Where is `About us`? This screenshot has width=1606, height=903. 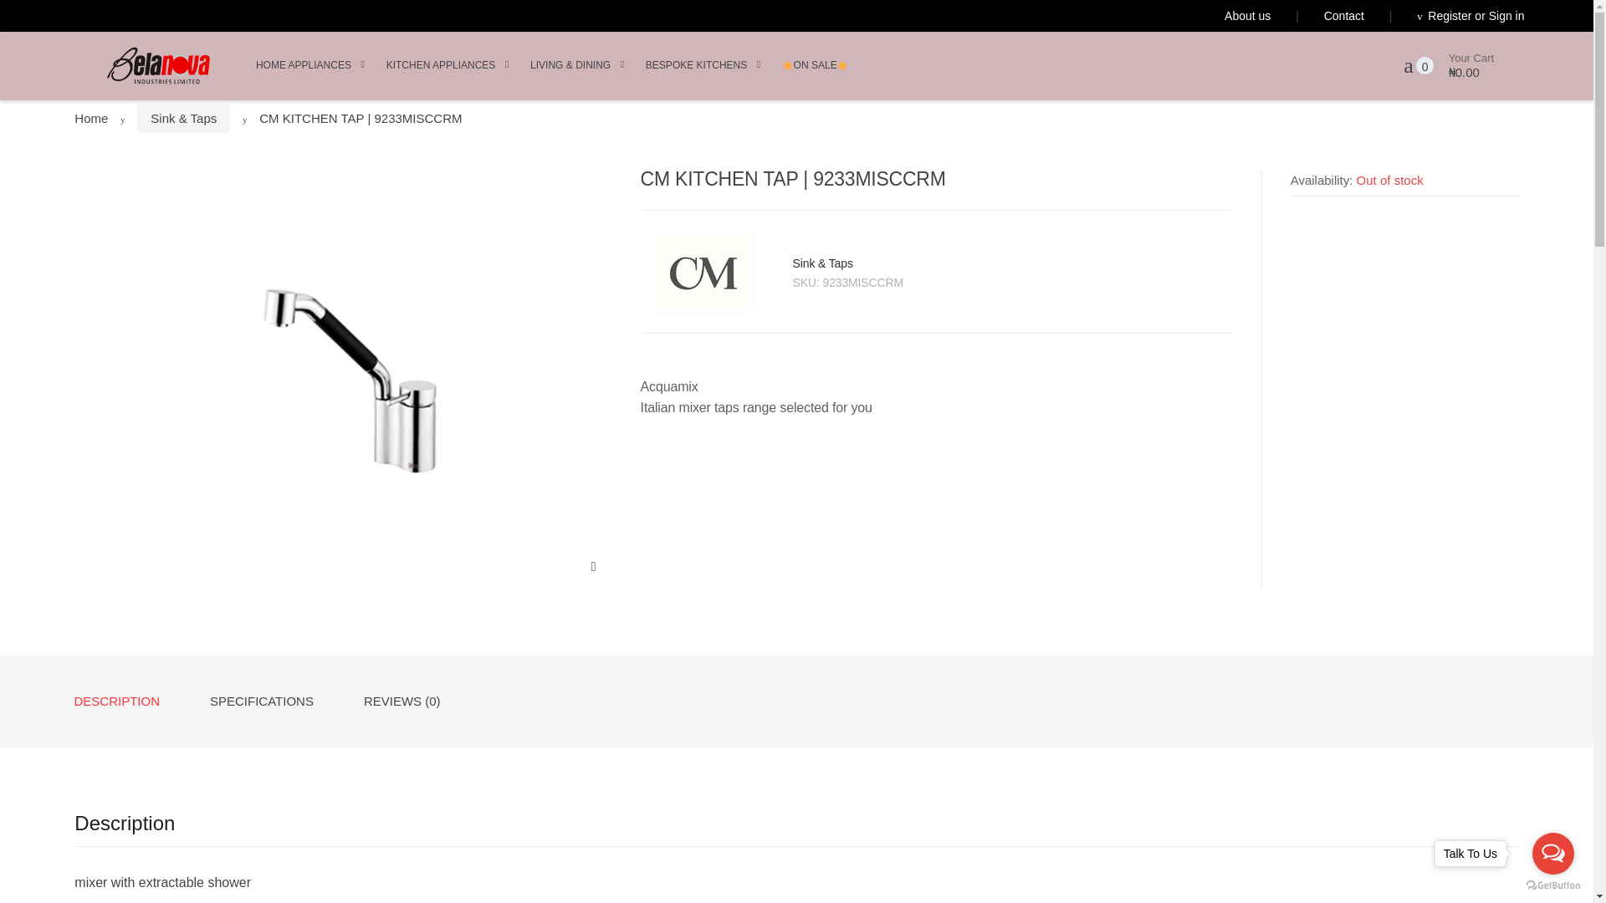
About us is located at coordinates (1246, 15).